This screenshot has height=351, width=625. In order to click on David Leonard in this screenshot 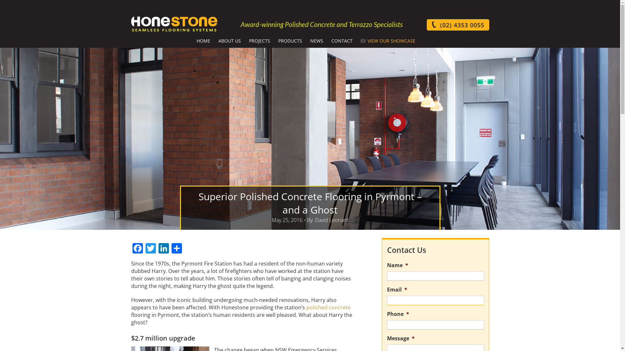, I will do `click(332, 220)`.